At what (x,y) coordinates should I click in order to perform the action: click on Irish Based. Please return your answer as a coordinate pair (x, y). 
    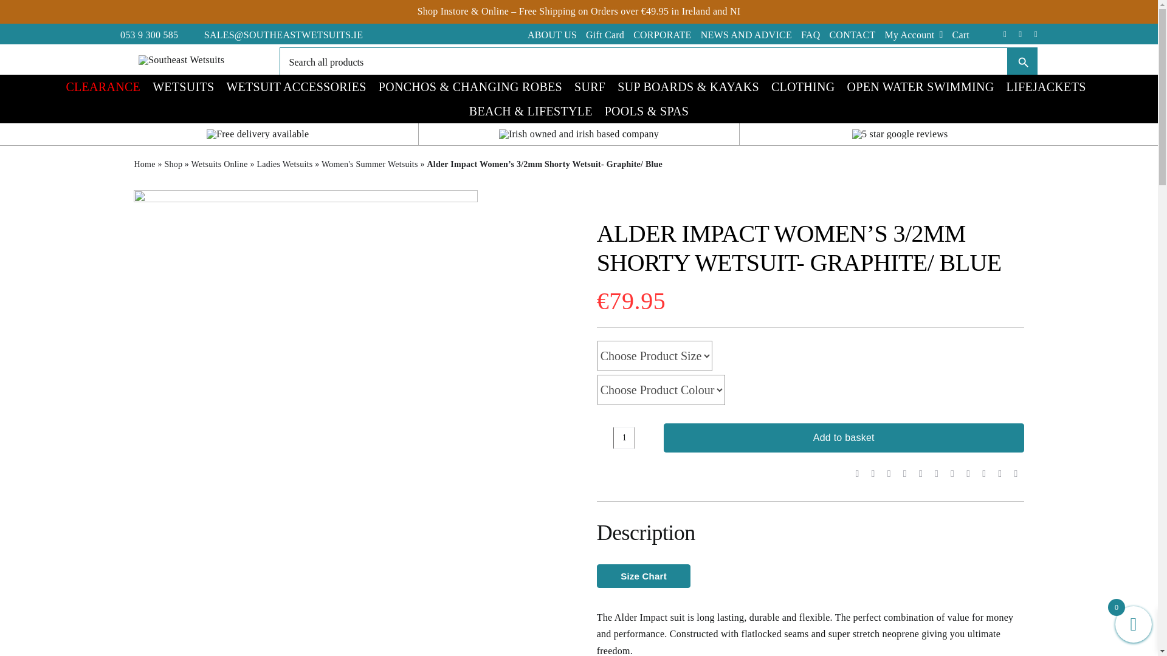
    Looking at the image, I should click on (579, 134).